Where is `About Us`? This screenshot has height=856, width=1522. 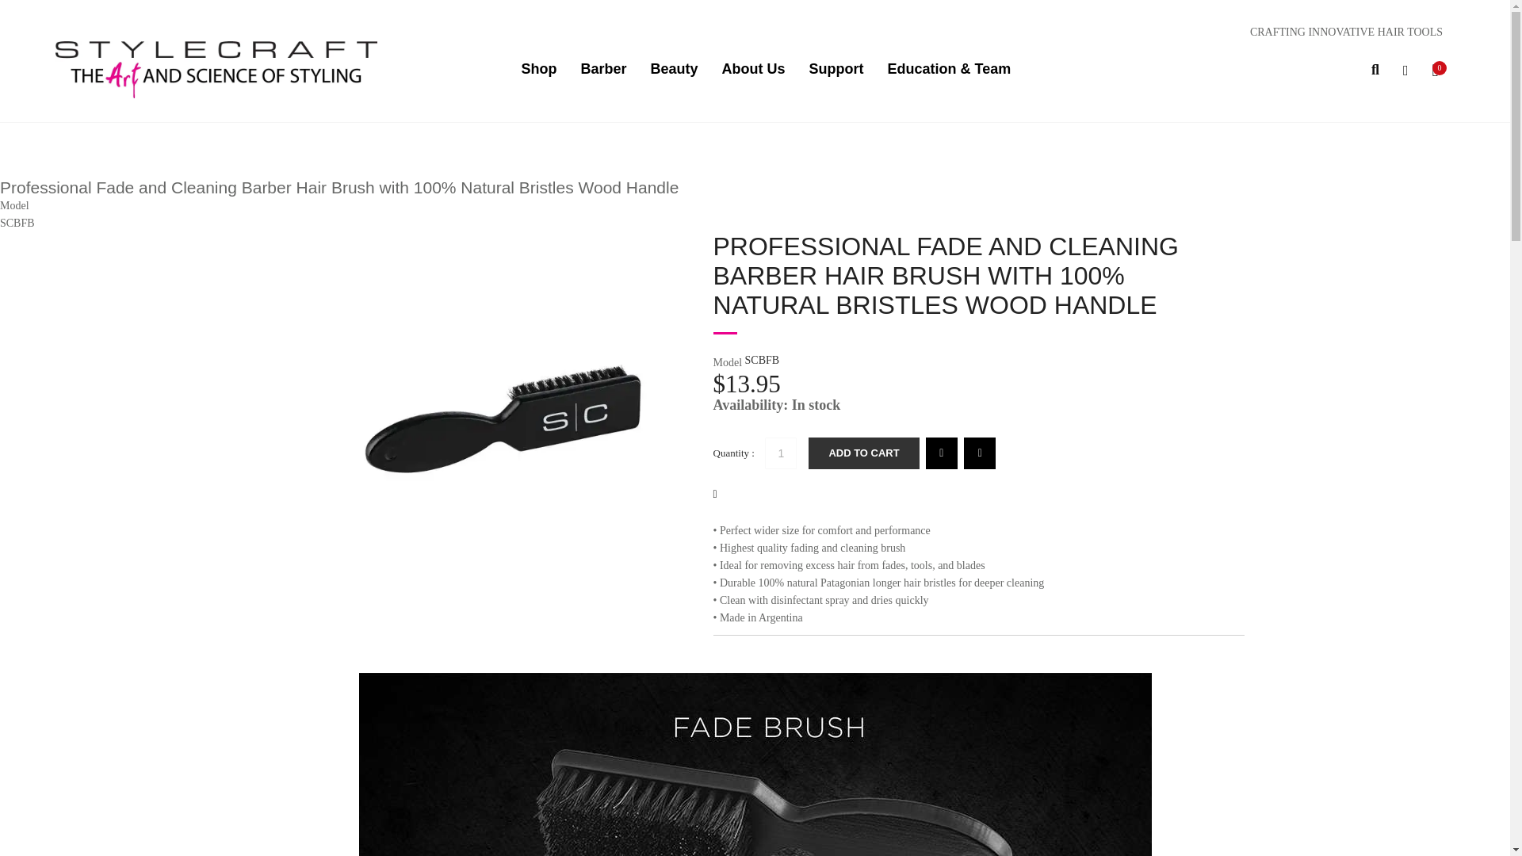
About Us is located at coordinates (753, 70).